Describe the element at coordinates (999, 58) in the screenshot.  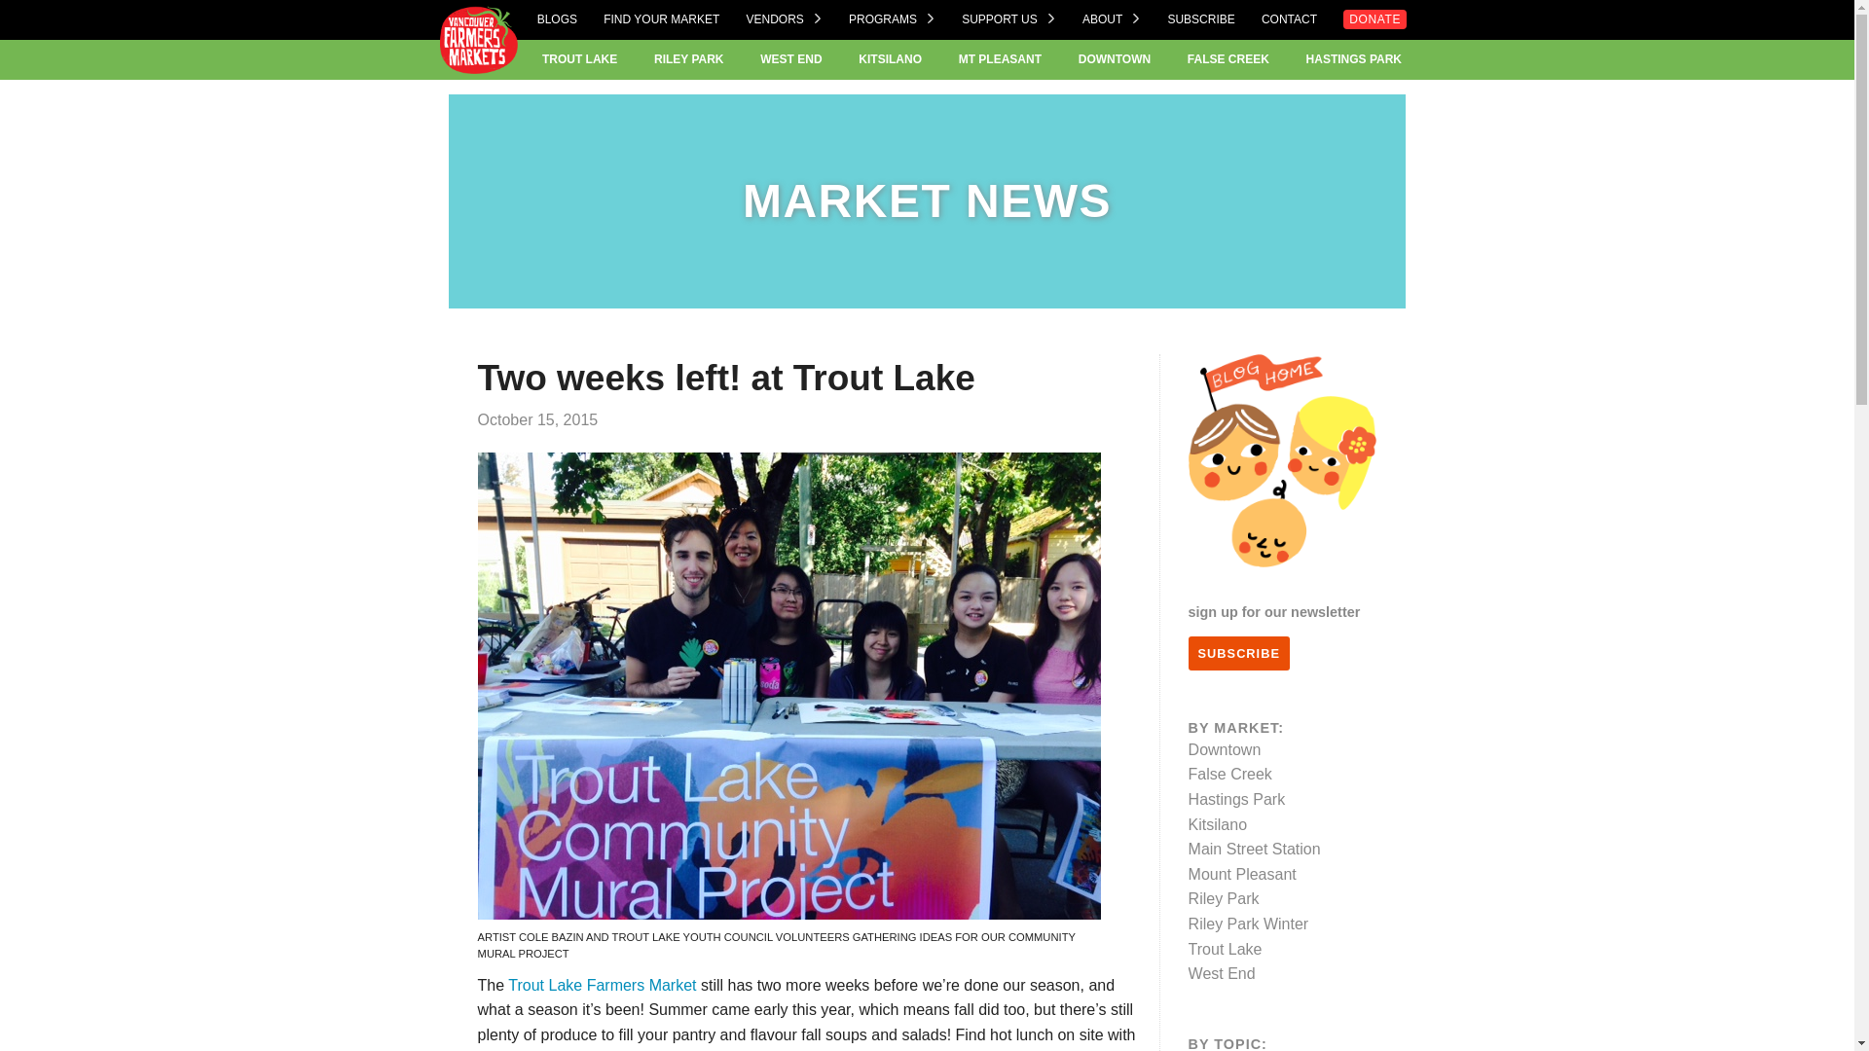
I see `MT PLEASANT` at that location.